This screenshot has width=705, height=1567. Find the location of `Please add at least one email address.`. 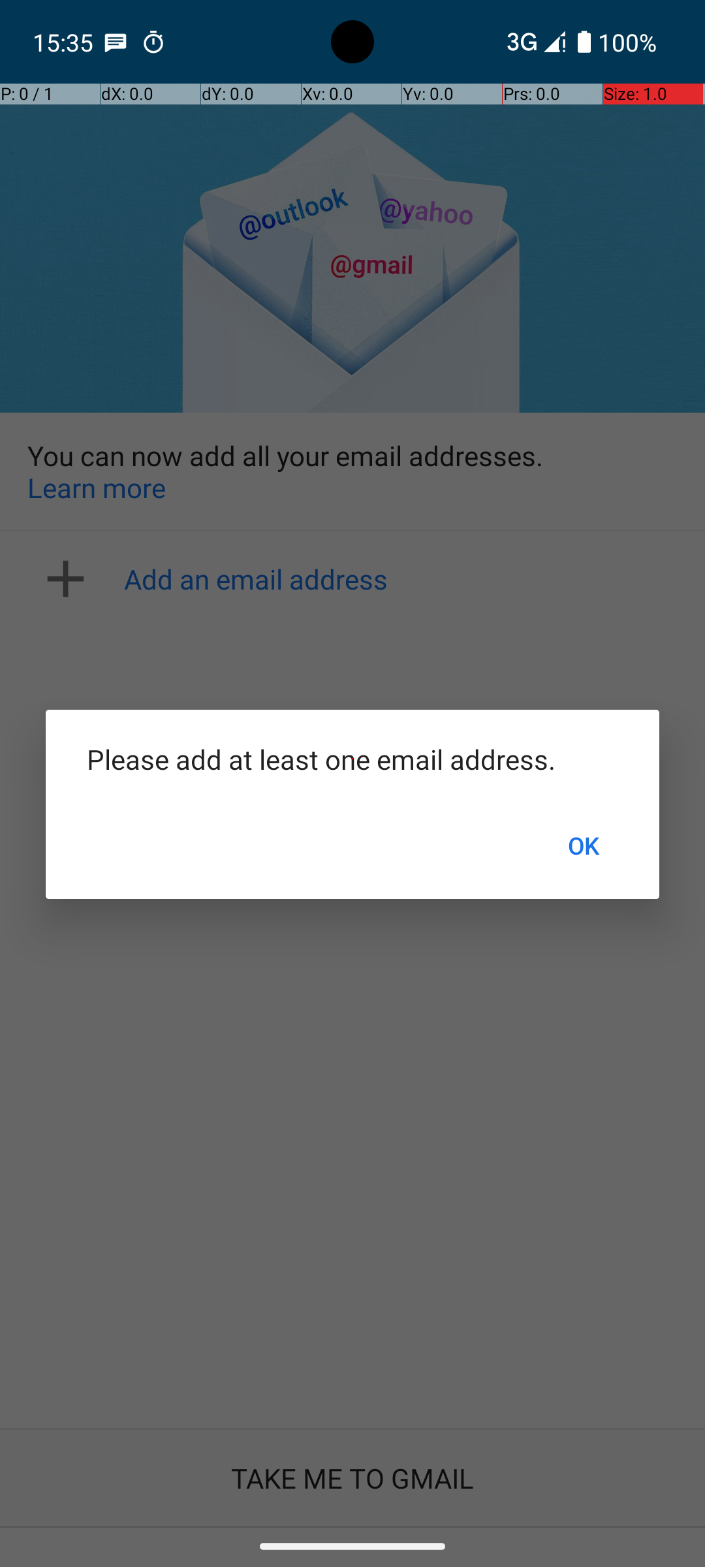

Please add at least one email address. is located at coordinates (352, 759).